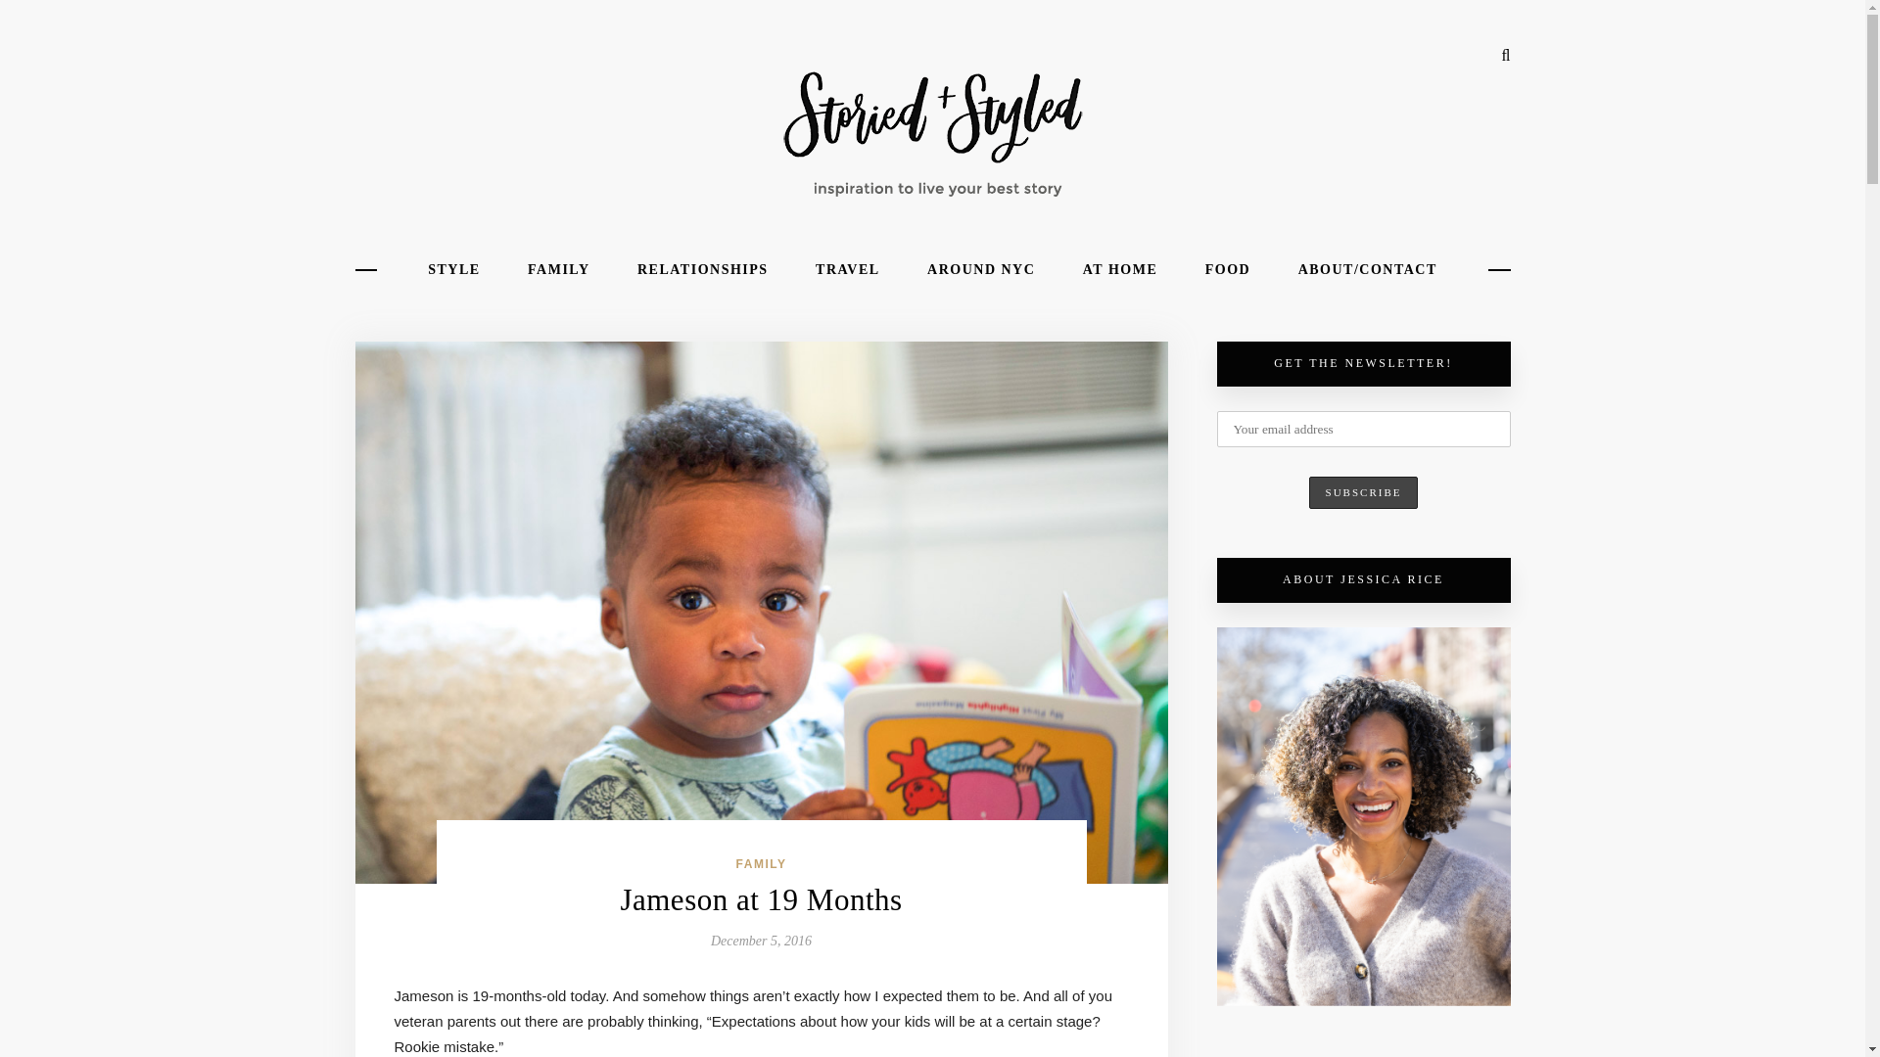  What do you see at coordinates (848, 270) in the screenshot?
I see `TRAVEL` at bounding box center [848, 270].